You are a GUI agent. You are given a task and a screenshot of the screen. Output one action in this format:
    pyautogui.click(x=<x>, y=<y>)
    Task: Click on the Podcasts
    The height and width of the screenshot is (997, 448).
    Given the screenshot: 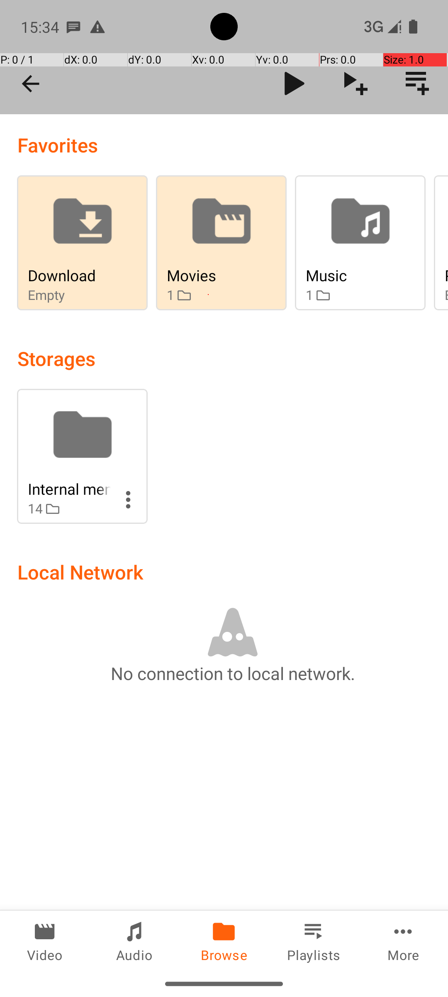 What is the action you would take?
    pyautogui.click(x=446, y=275)
    